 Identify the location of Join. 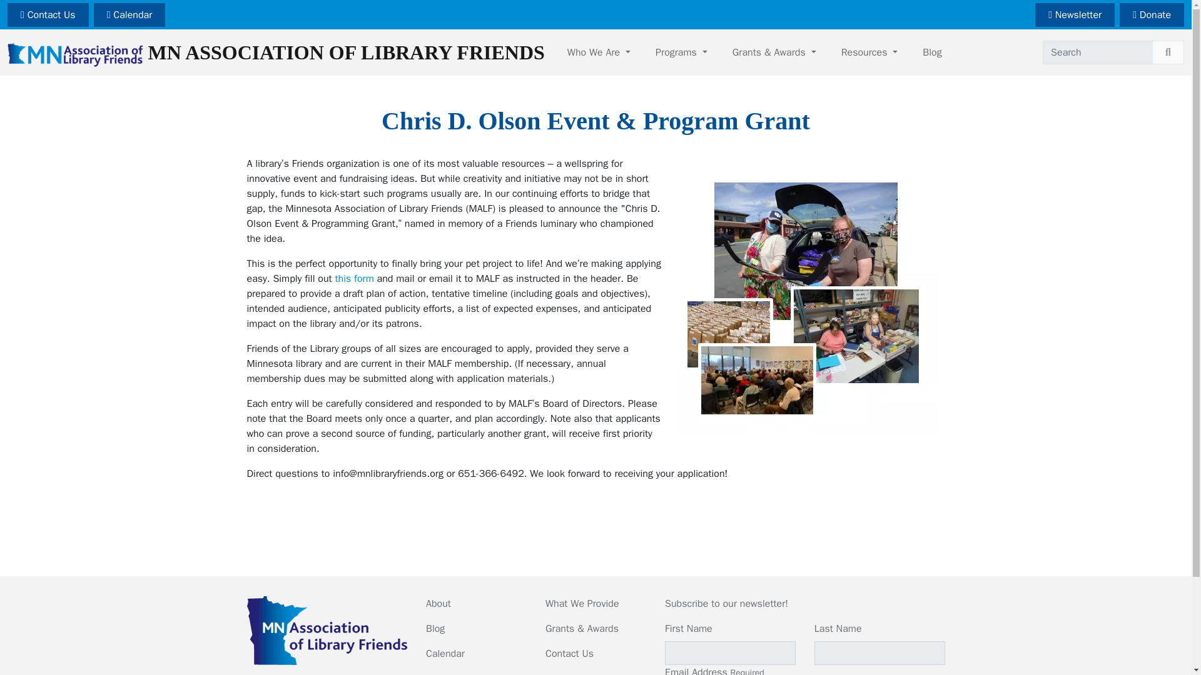
(434, 674).